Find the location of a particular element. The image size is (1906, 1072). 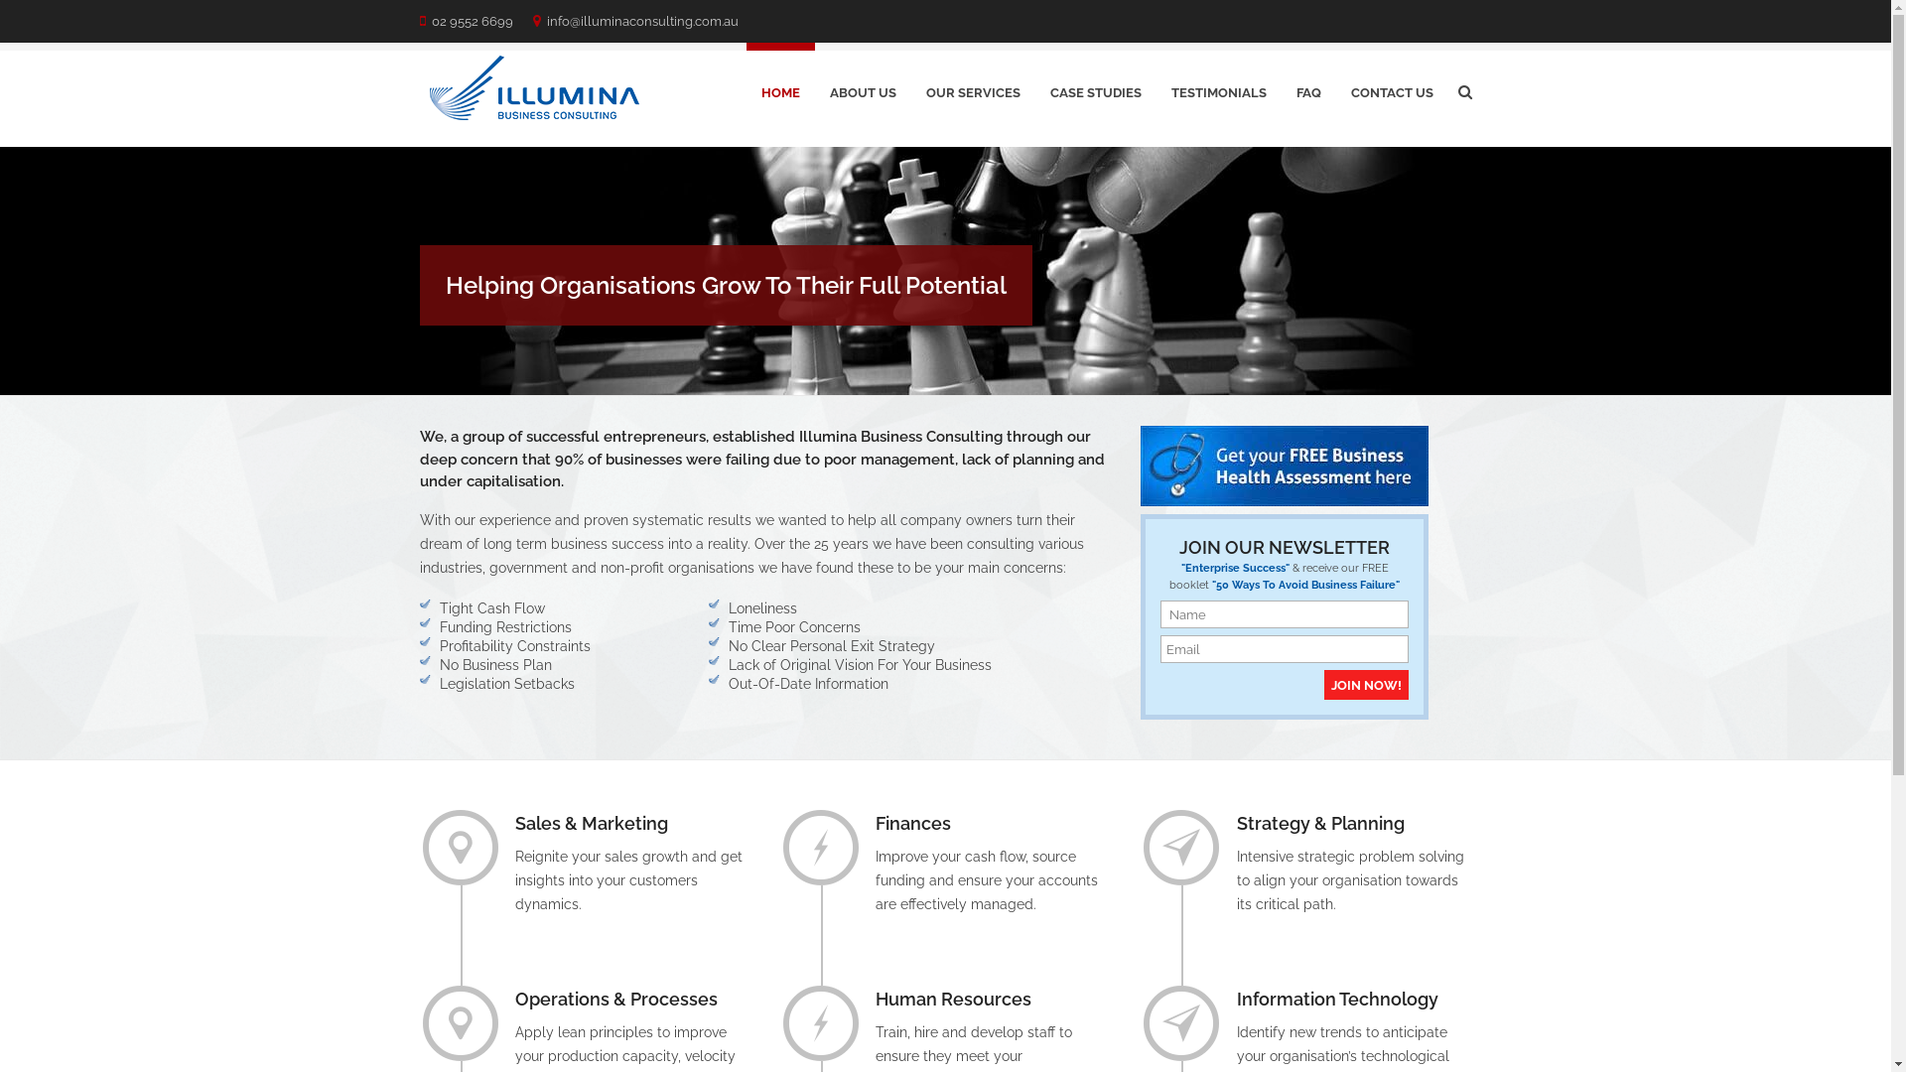

FAQ is located at coordinates (1308, 89).